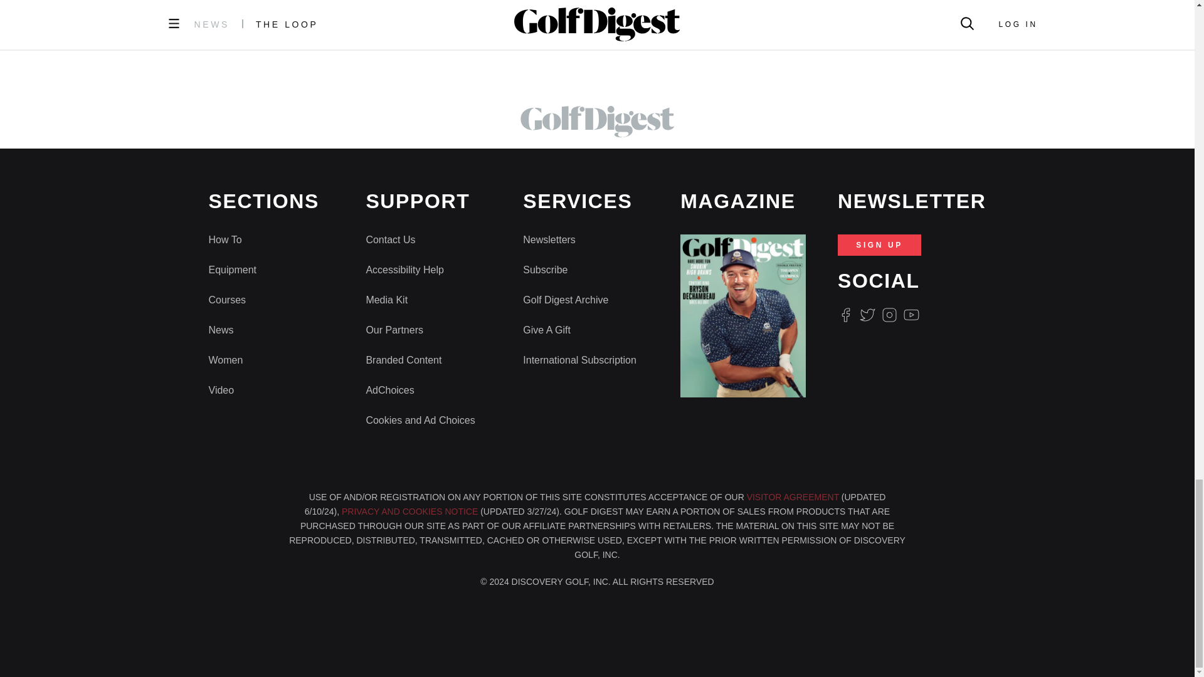  What do you see at coordinates (912, 315) in the screenshot?
I see `Youtube Icon` at bounding box center [912, 315].